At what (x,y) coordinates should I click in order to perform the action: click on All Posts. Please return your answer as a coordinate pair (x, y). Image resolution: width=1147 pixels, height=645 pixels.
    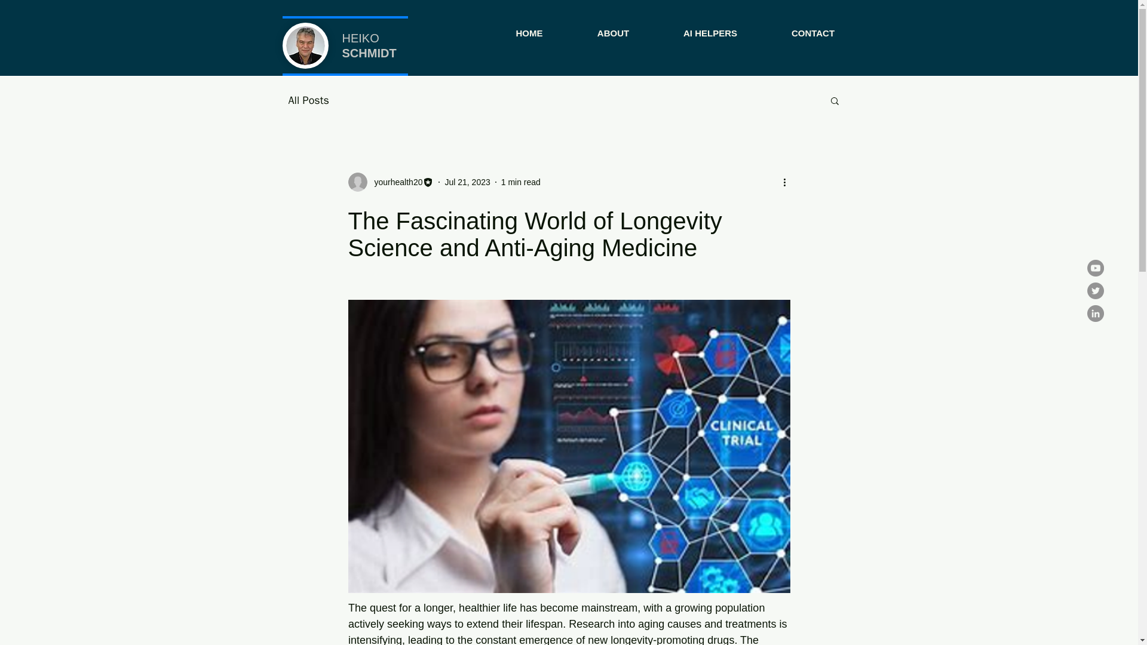
    Looking at the image, I should click on (308, 100).